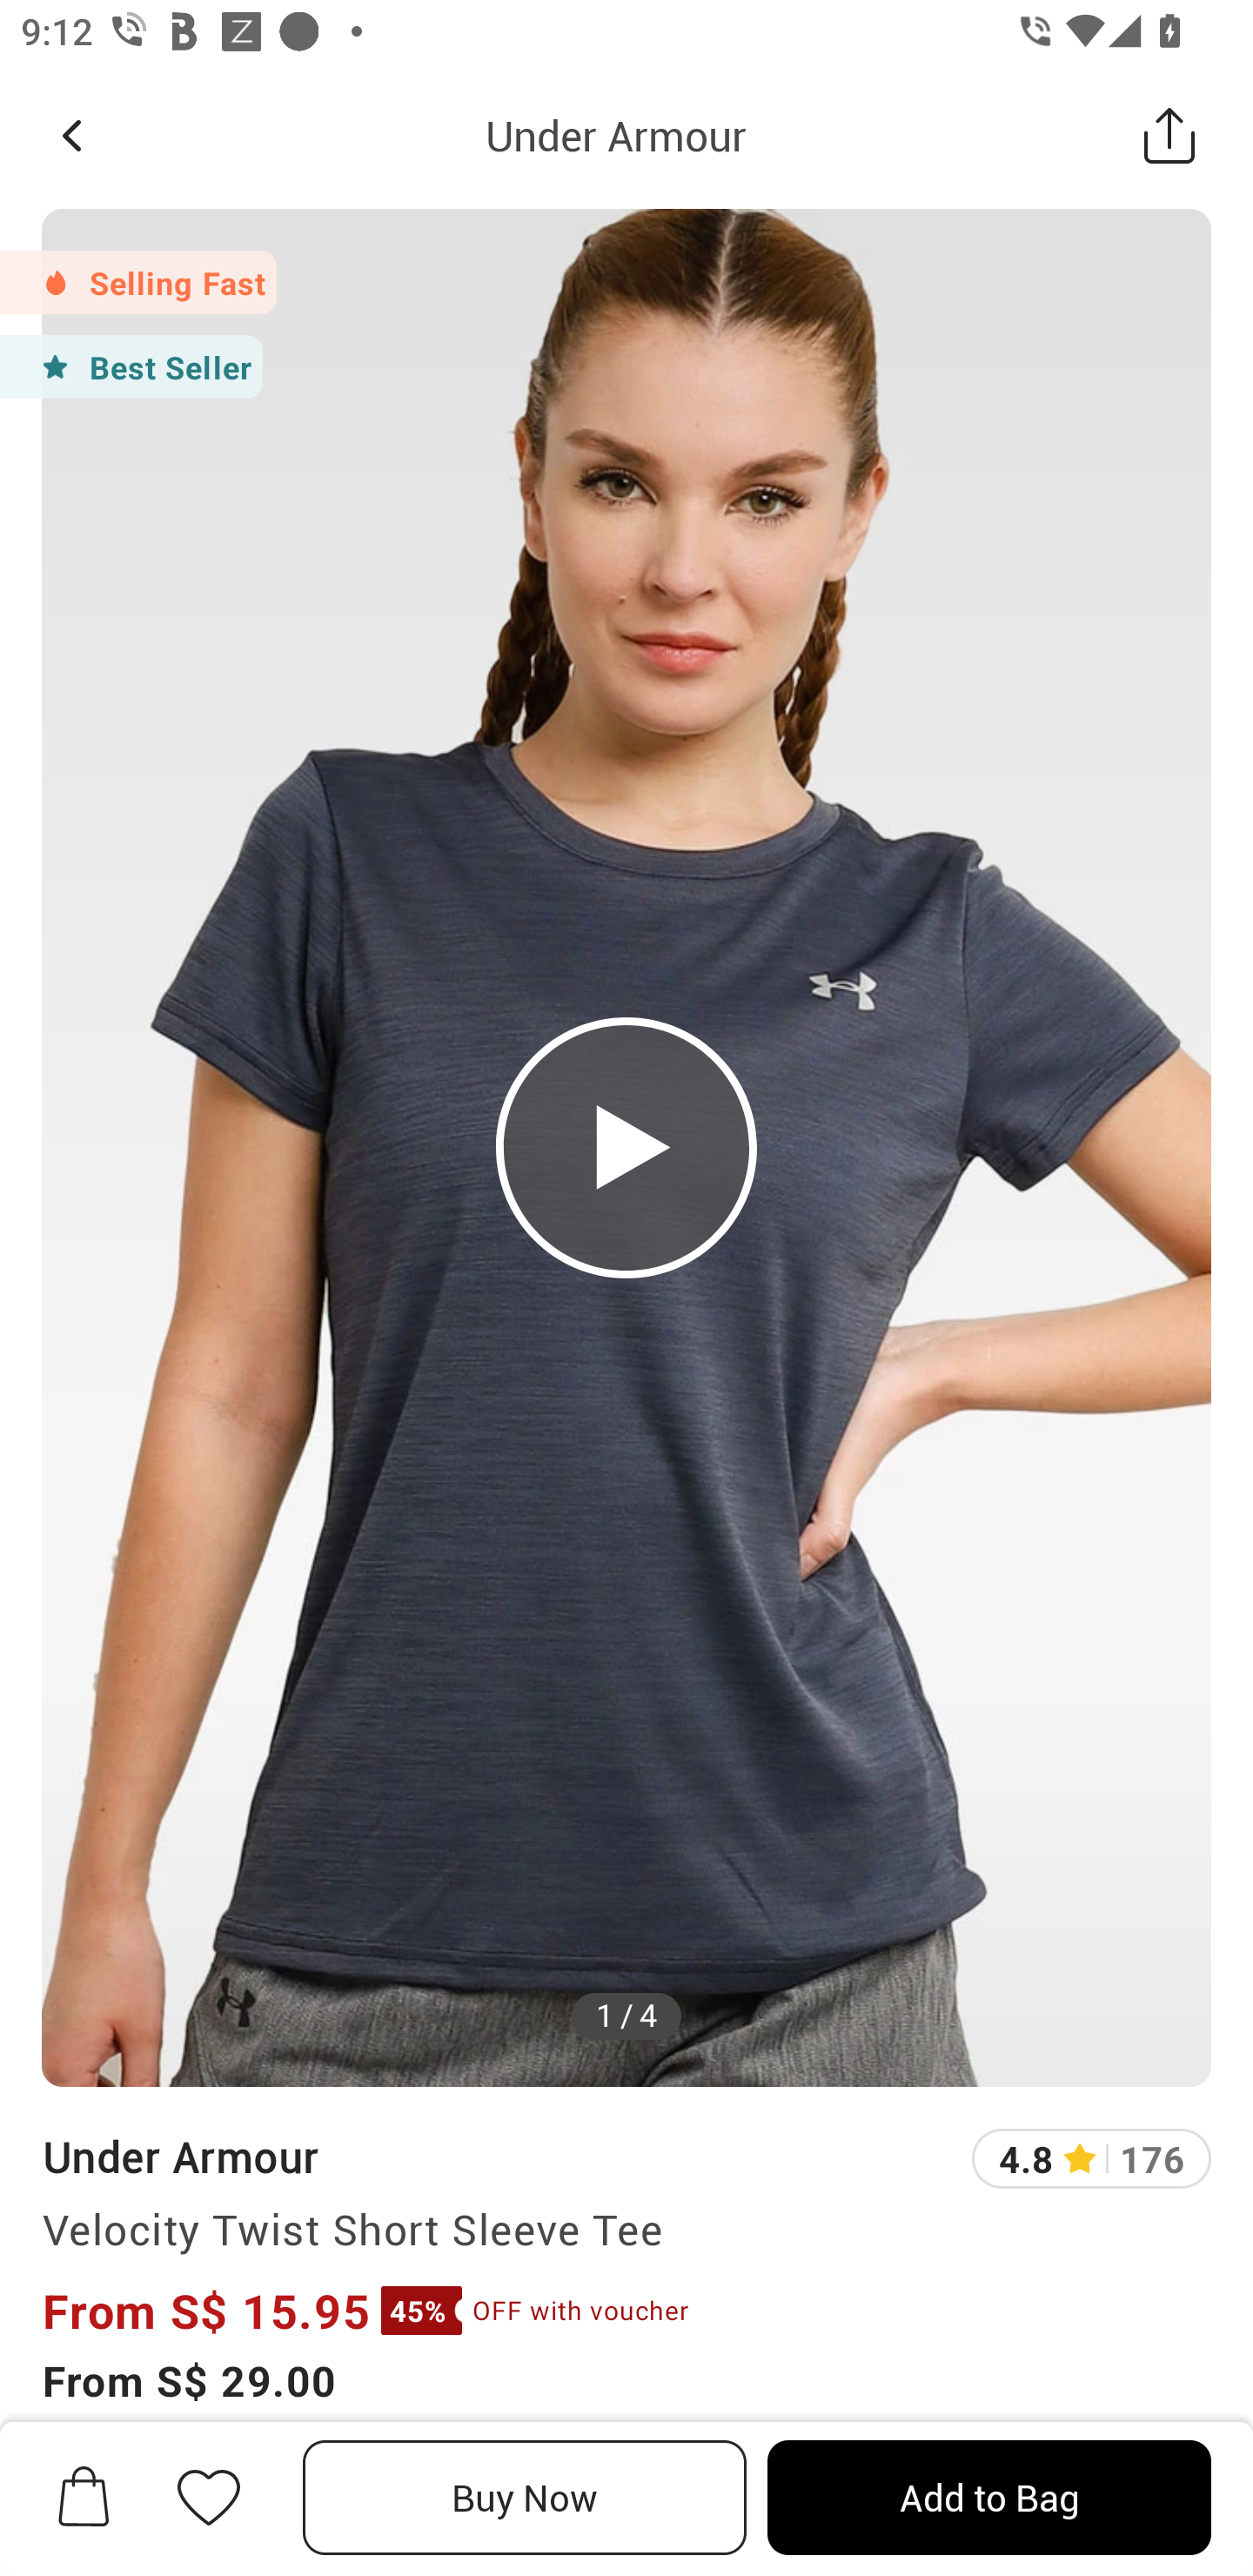  I want to click on Under Armour, so click(179, 2156).